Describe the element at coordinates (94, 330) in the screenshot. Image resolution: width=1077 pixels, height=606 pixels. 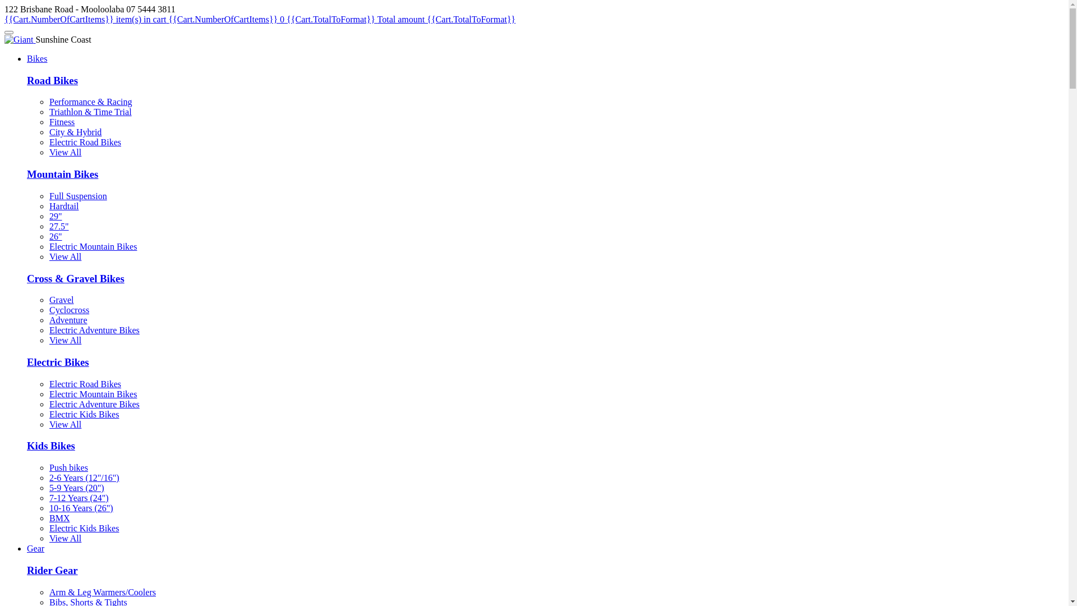
I see `Electric Adventure Bikes` at that location.